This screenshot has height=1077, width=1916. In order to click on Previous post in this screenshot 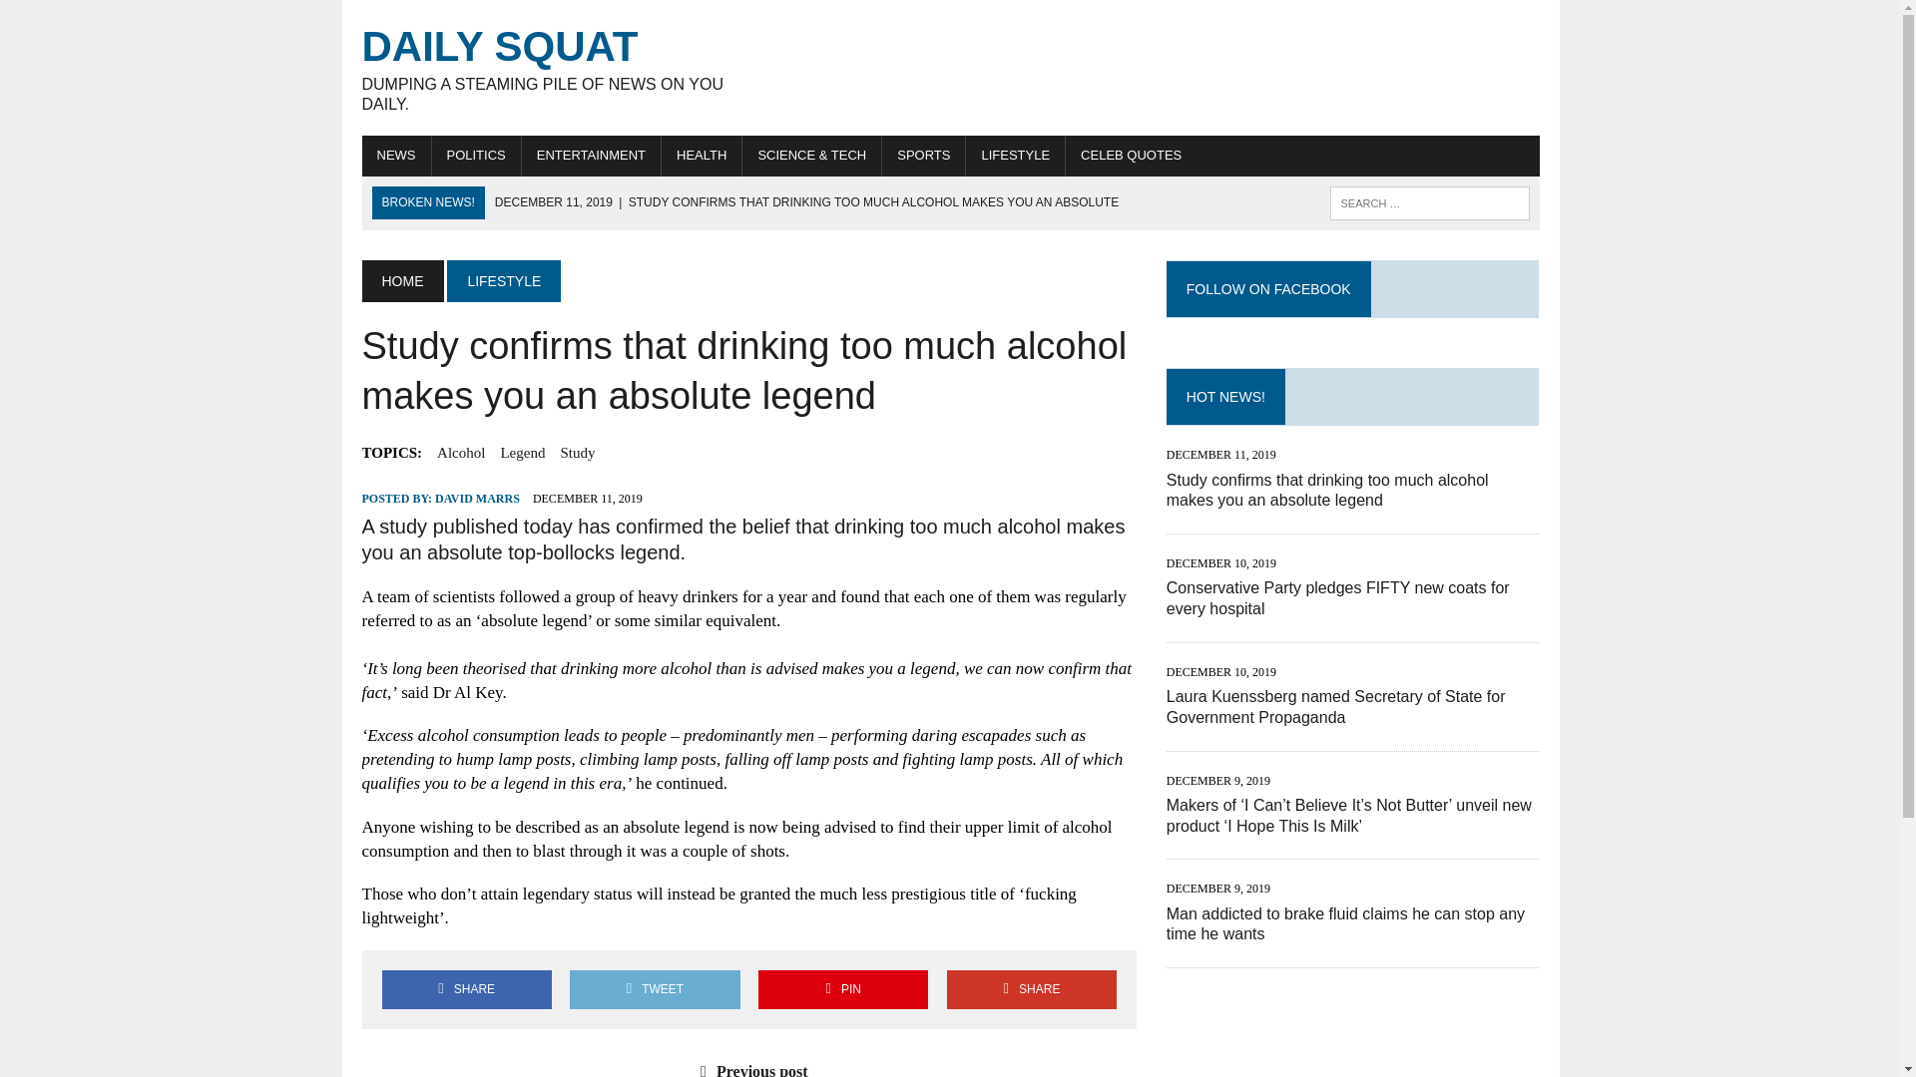, I will do `click(748, 1069)`.